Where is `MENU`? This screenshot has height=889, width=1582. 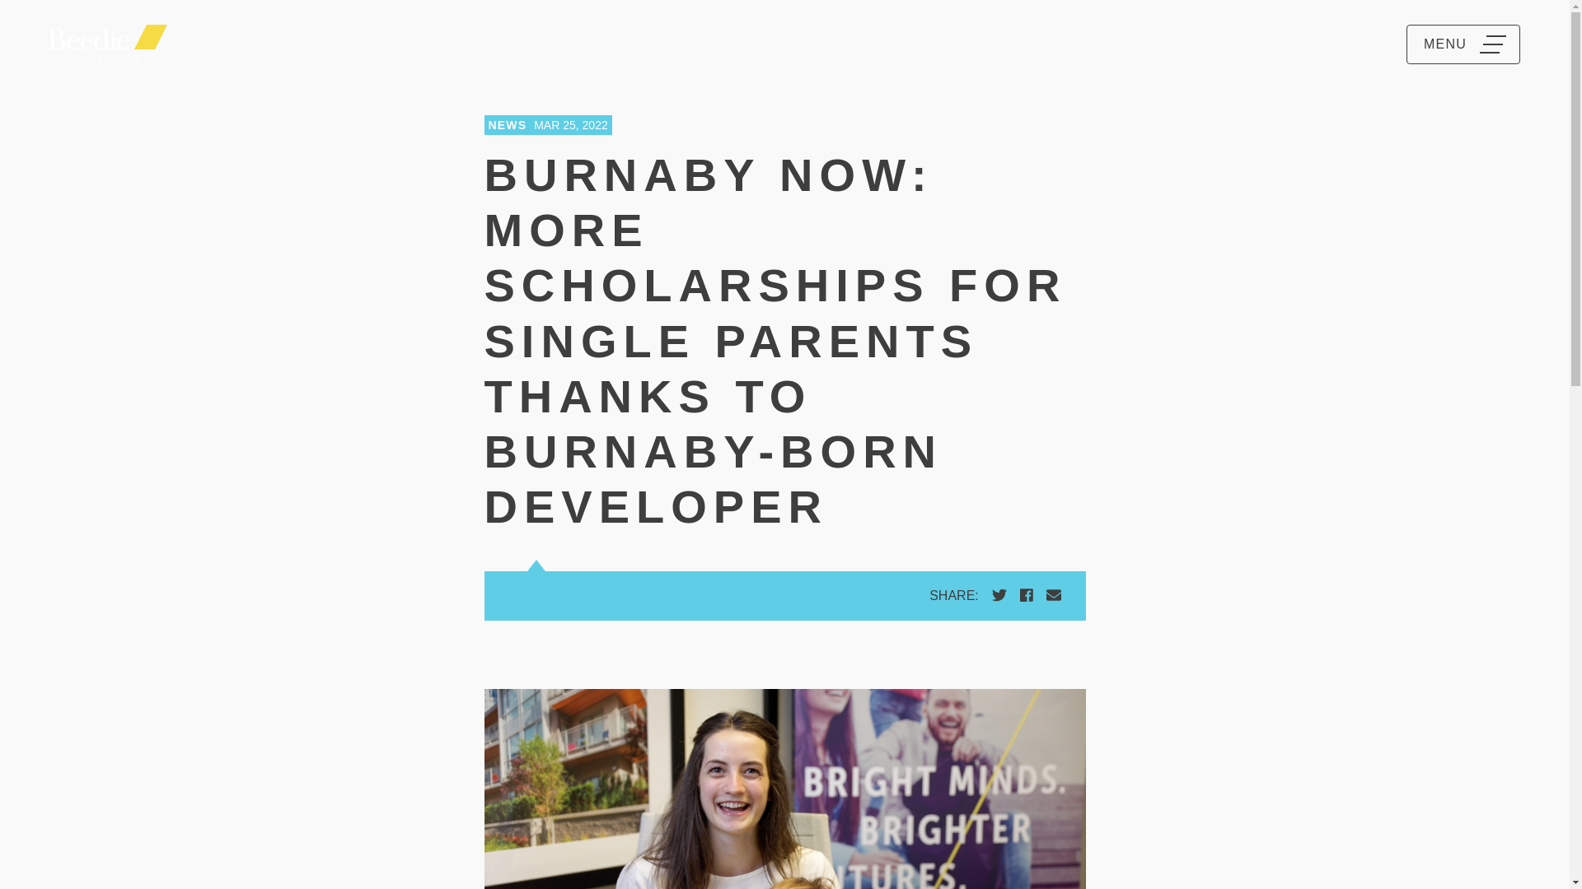 MENU is located at coordinates (1463, 44).